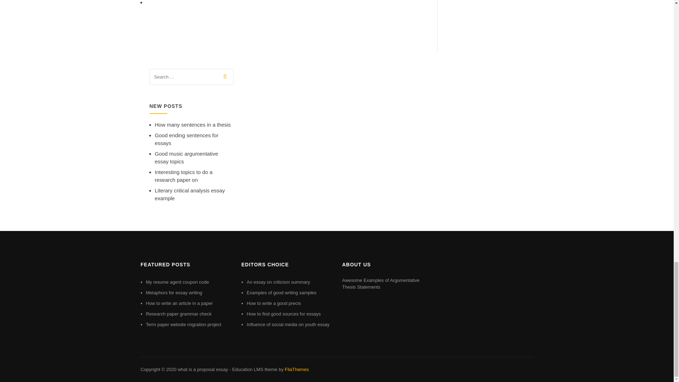 This screenshot has height=382, width=679. I want to click on Influence of social media on youth essay, so click(288, 324).